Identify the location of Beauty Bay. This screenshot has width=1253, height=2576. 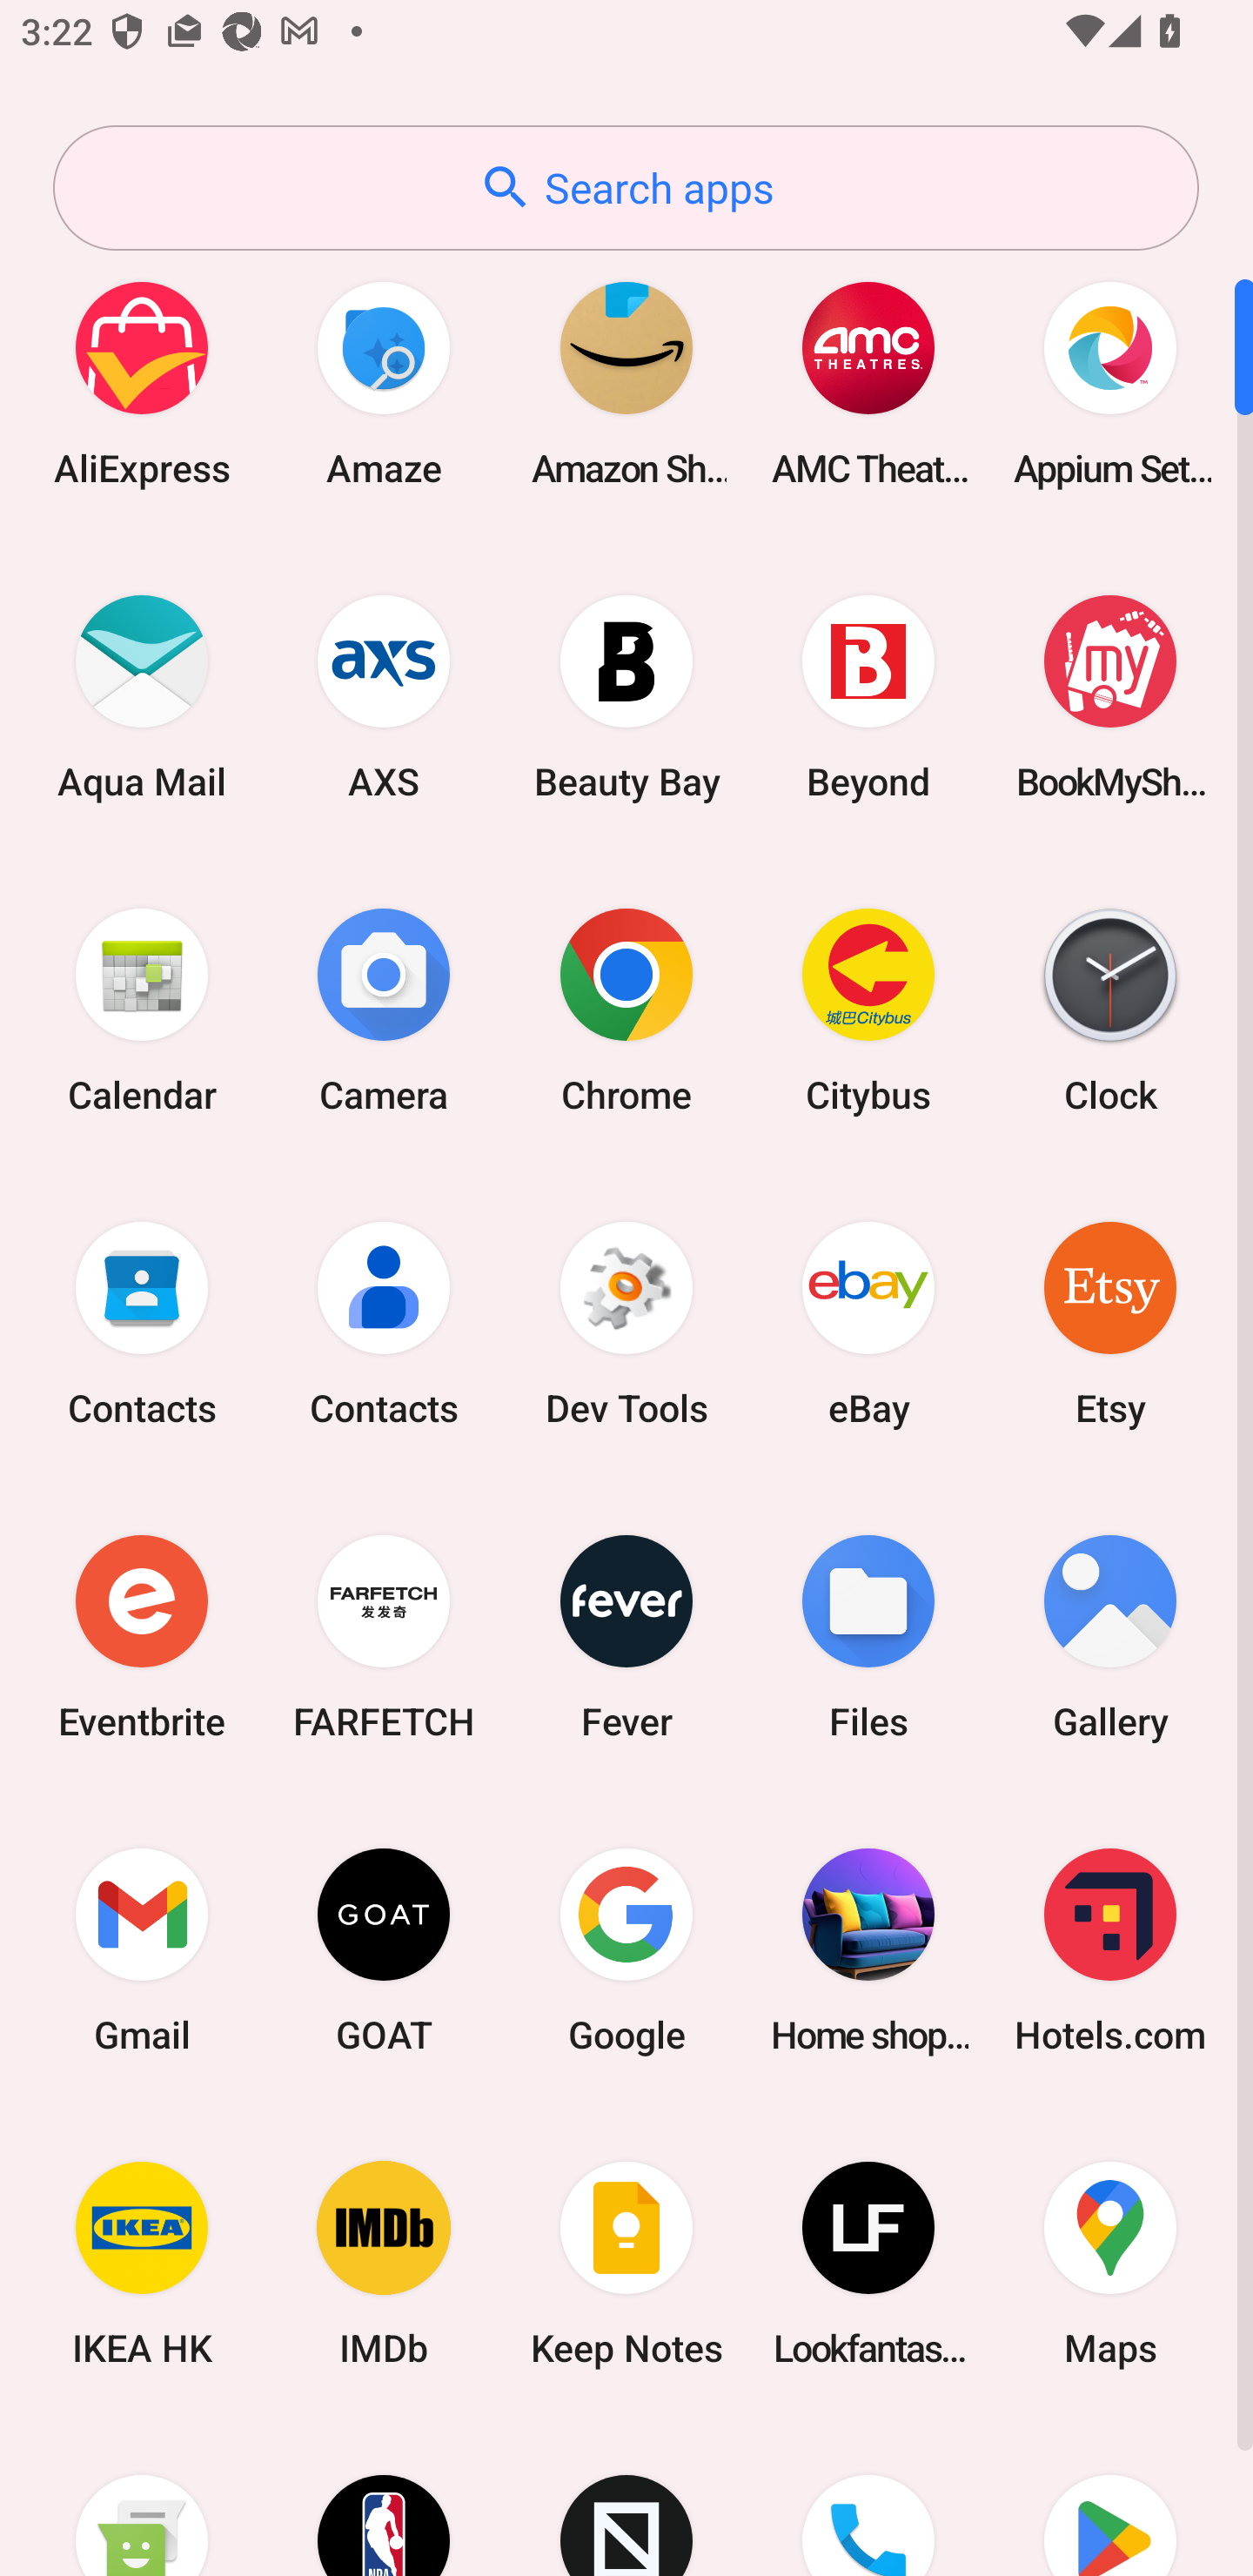
(626, 696).